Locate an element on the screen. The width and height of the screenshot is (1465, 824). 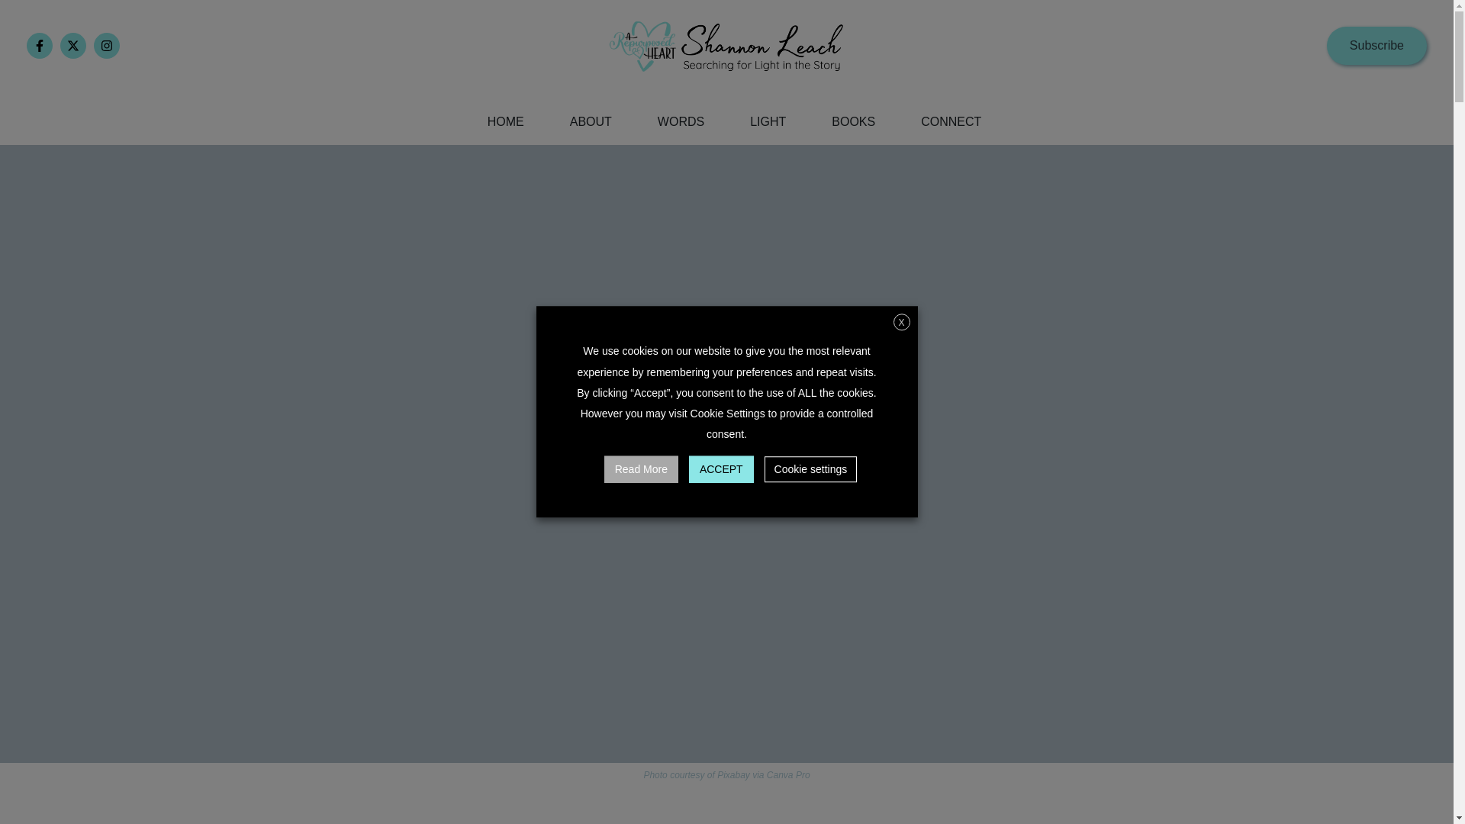
Photo courtesy of Pixabay via Canva Pro is located at coordinates (726, 775).